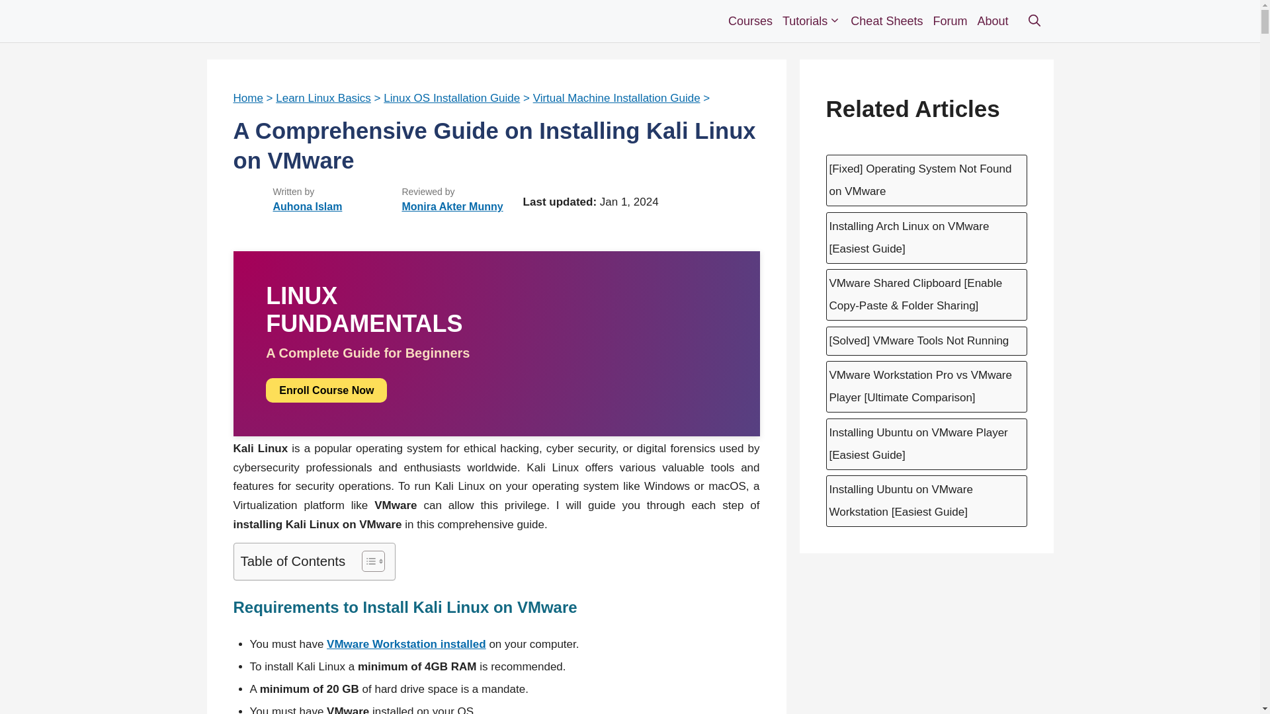 This screenshot has width=1270, height=714. Describe the element at coordinates (326, 390) in the screenshot. I see `Enroll Course Now` at that location.